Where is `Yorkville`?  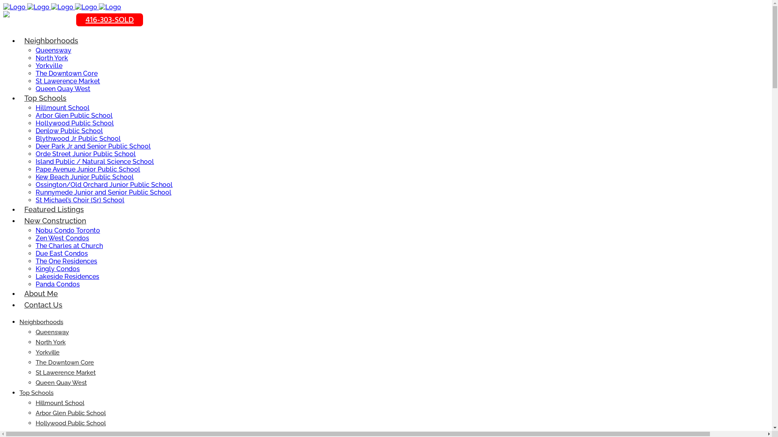 Yorkville is located at coordinates (48, 352).